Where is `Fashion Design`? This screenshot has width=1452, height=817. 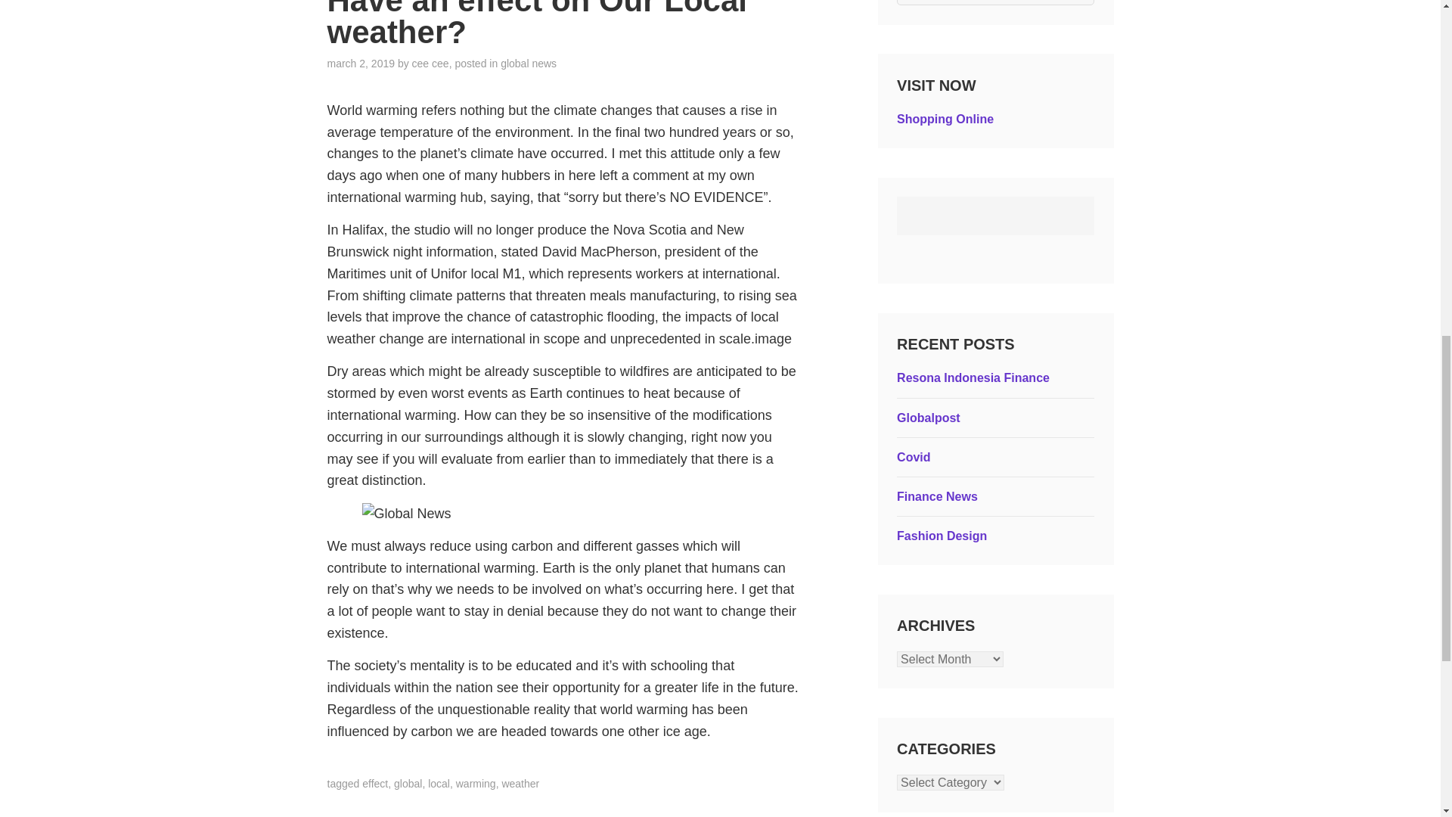
Fashion Design is located at coordinates (942, 536).